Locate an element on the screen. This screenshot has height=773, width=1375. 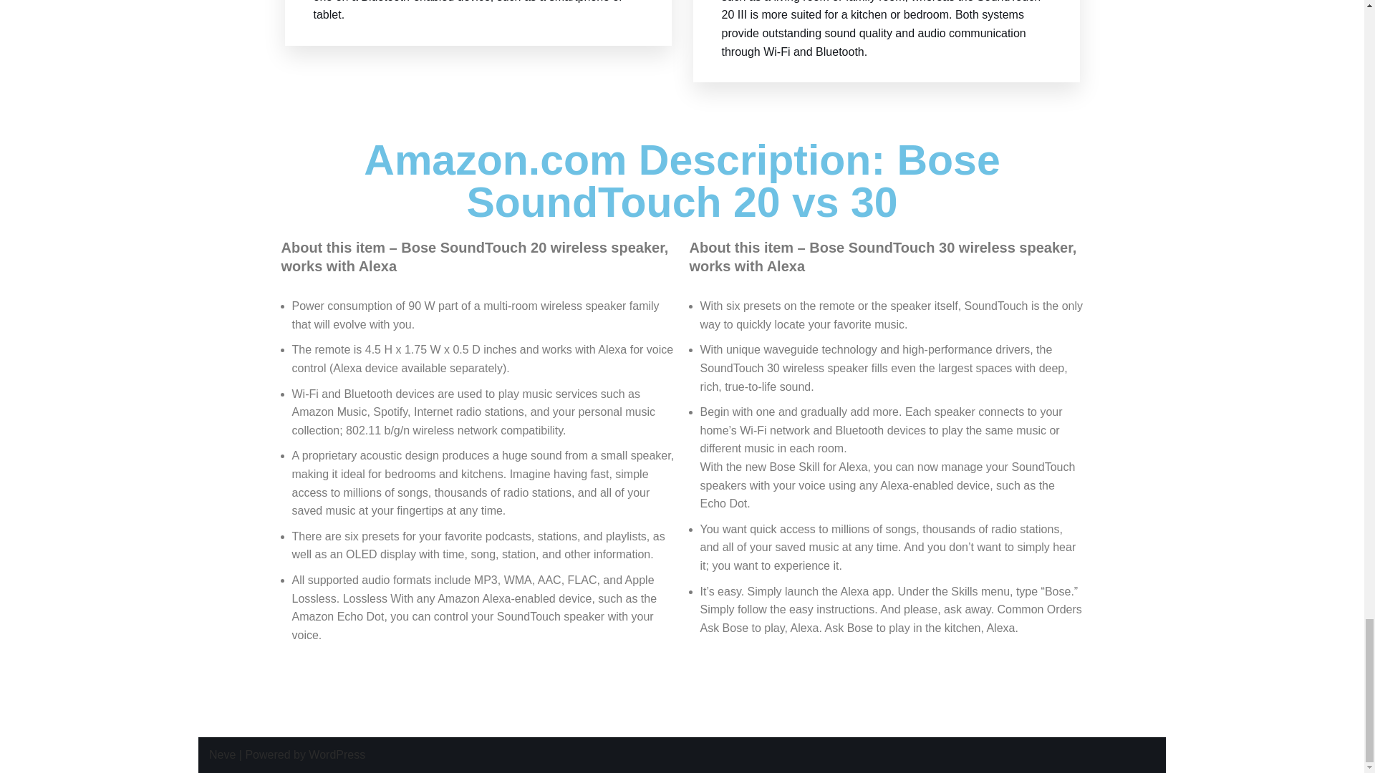
WordPress is located at coordinates (337, 754).